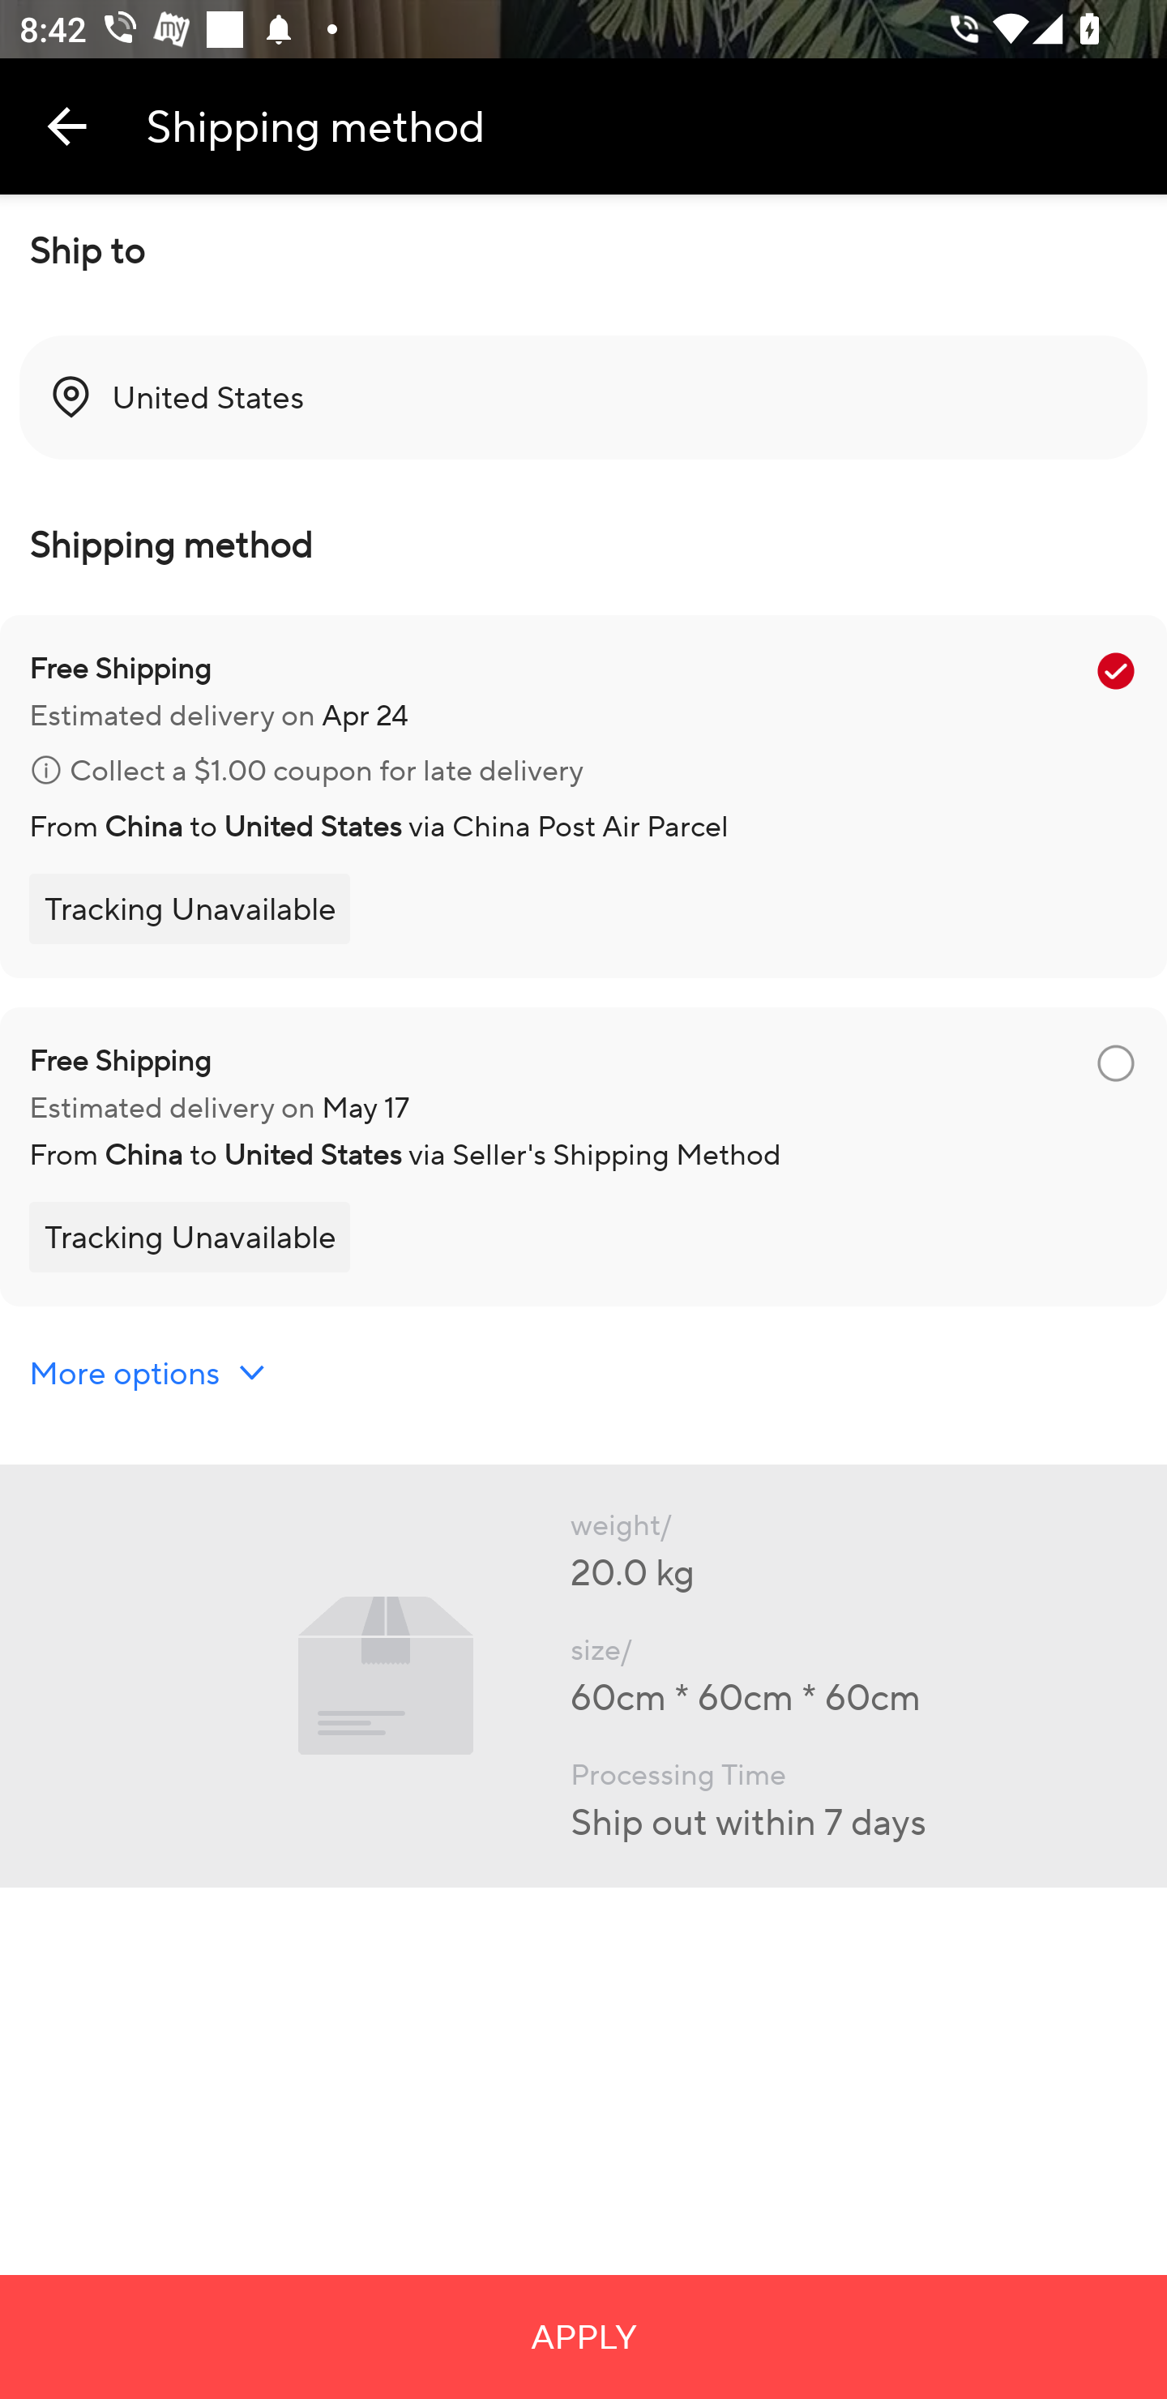 The image size is (1167, 2399). I want to click on APPLY, so click(583, 2337).